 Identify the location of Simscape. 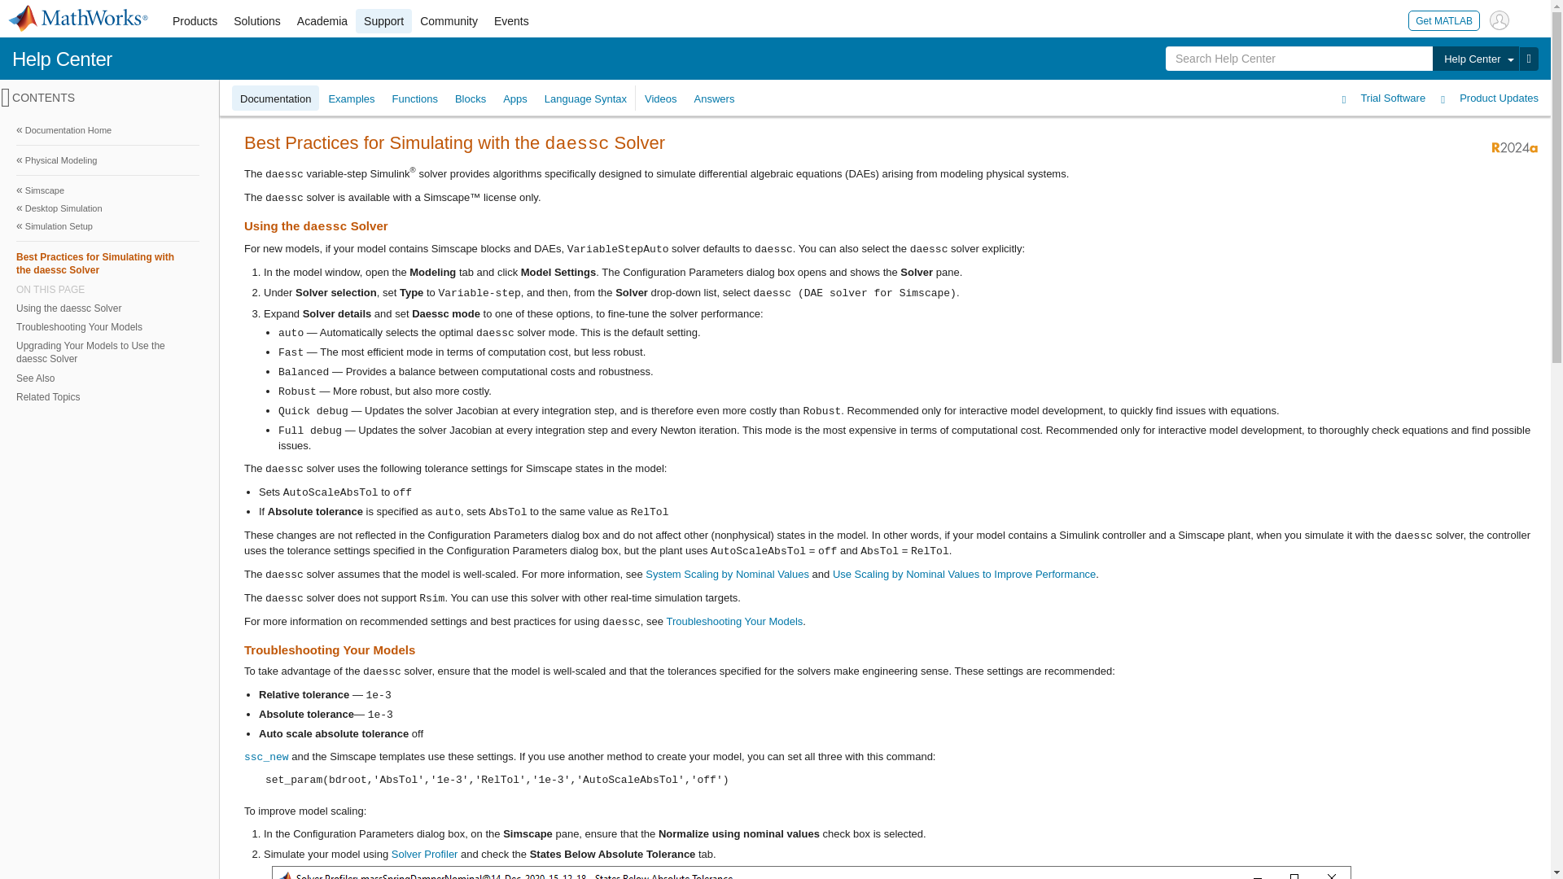
(107, 190).